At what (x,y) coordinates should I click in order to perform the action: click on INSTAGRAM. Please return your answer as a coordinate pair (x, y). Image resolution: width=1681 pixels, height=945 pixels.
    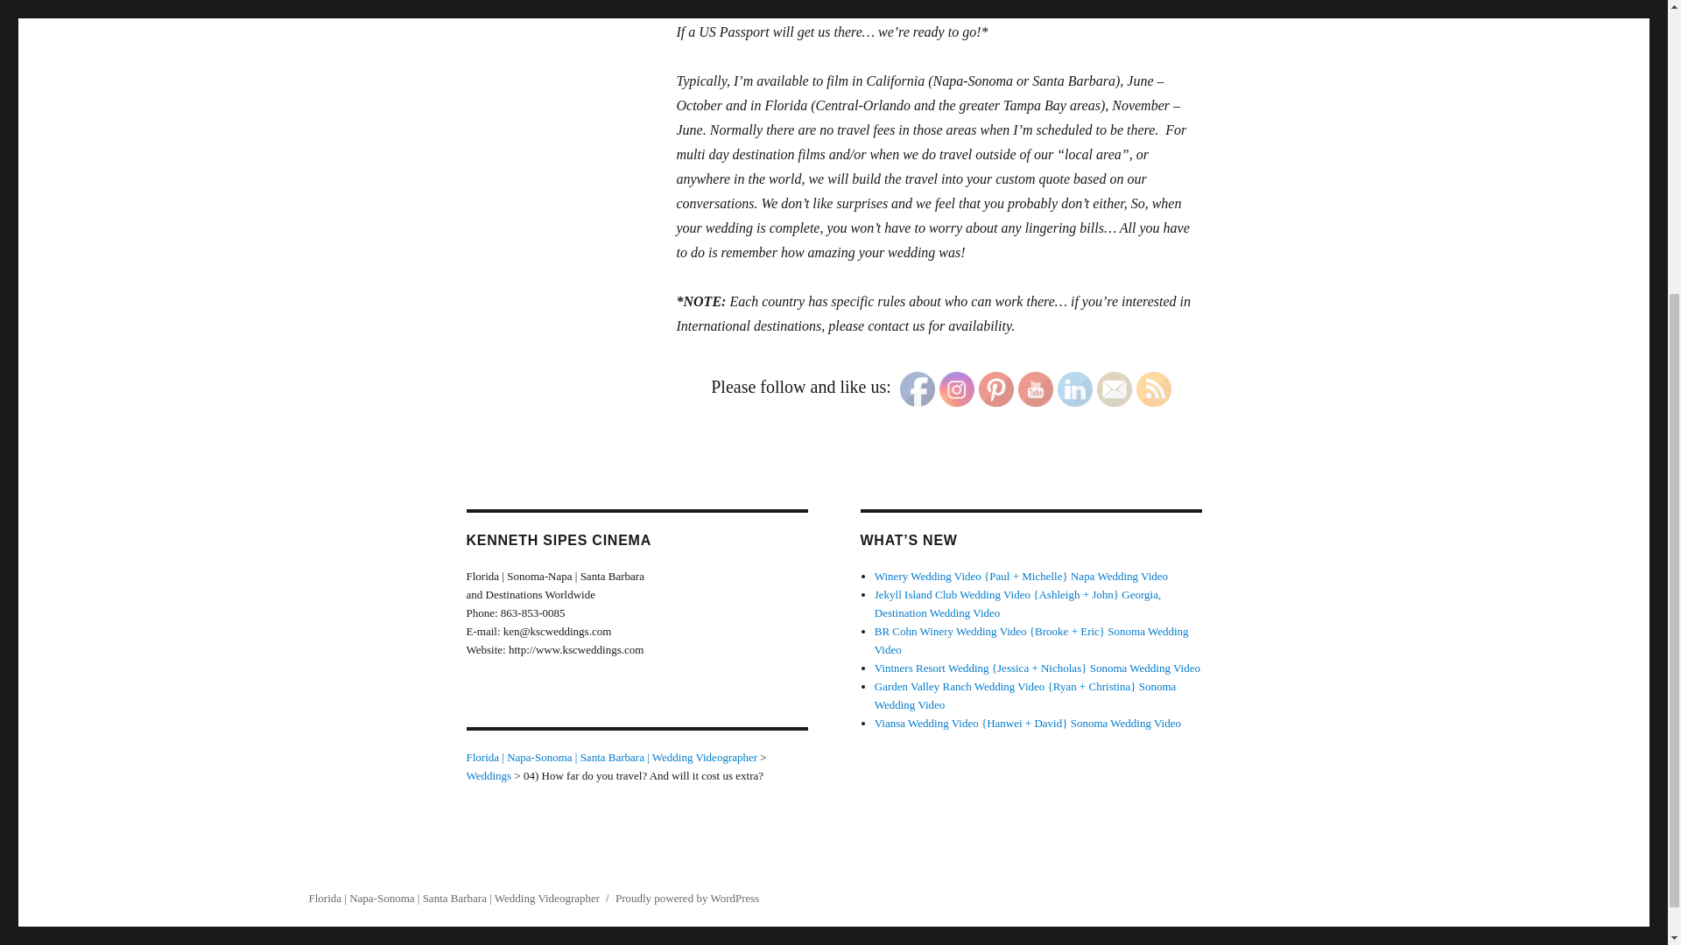
    Looking at the image, I should click on (957, 389).